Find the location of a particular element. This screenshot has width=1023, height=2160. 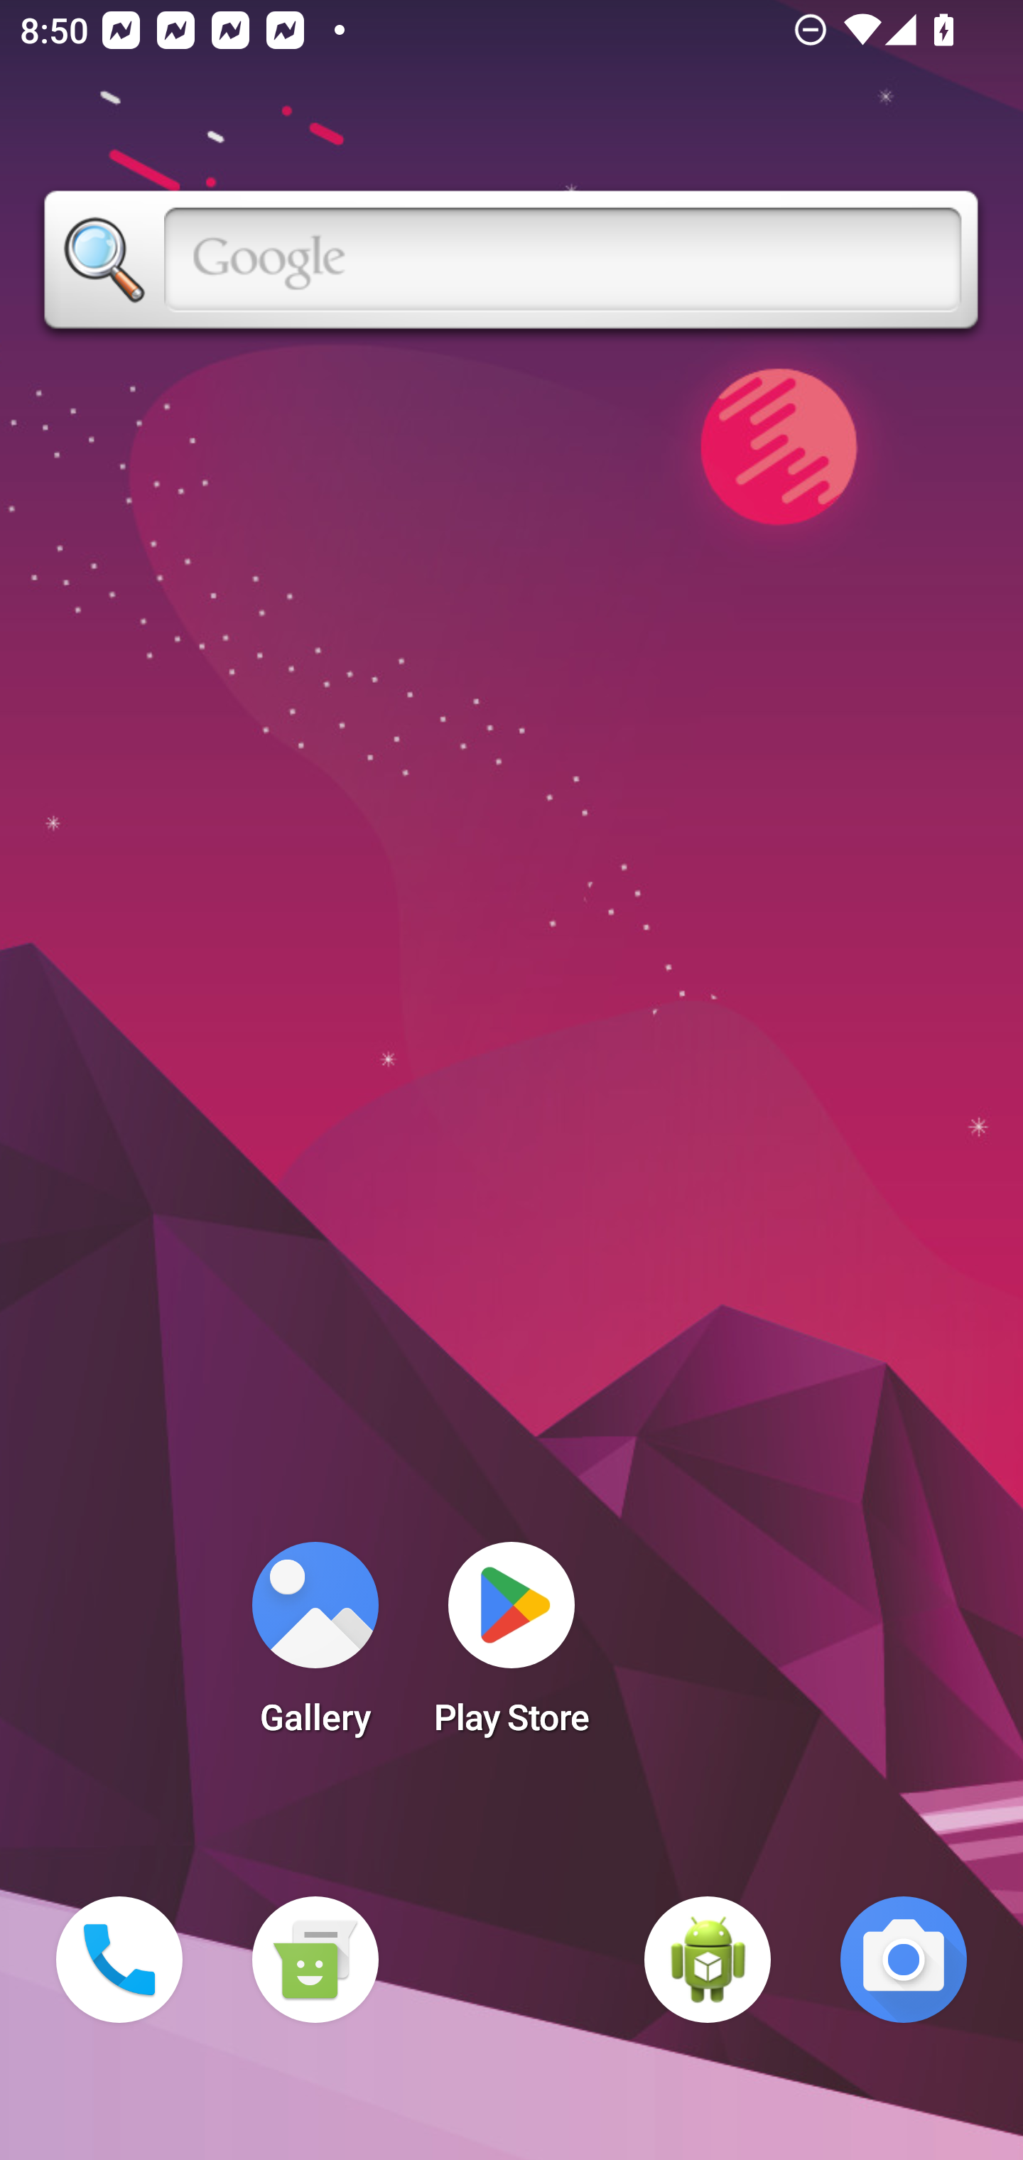

Gallery is located at coordinates (315, 1647).